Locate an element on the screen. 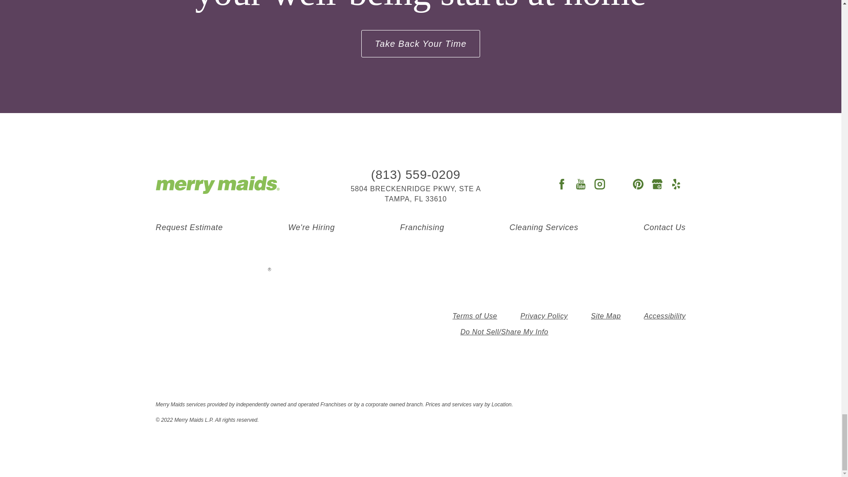  pinterest is located at coordinates (638, 185).